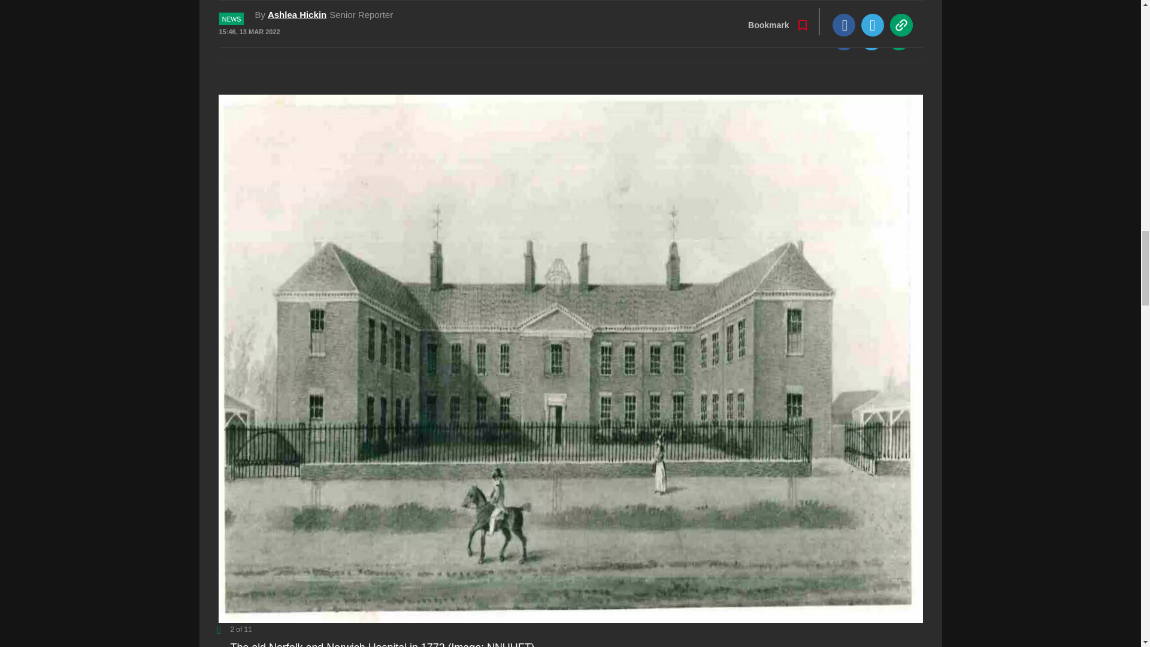 The image size is (1150, 647). What do you see at coordinates (871, 40) in the screenshot?
I see `Twitter` at bounding box center [871, 40].